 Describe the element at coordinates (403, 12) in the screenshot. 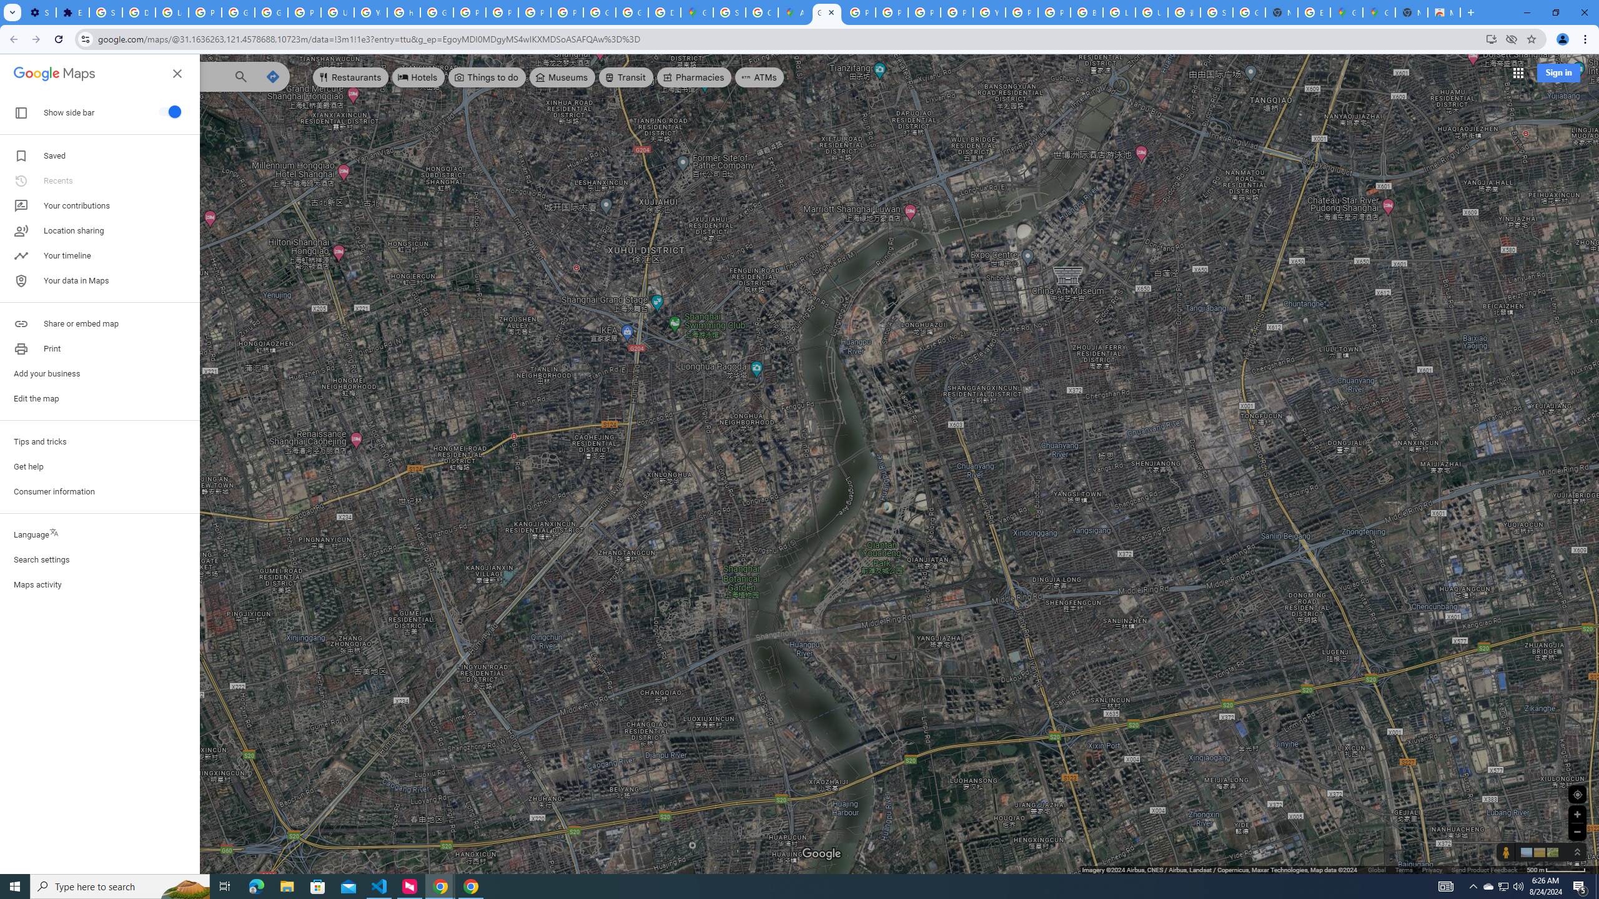

I see `https://scholar.google.com/` at that location.